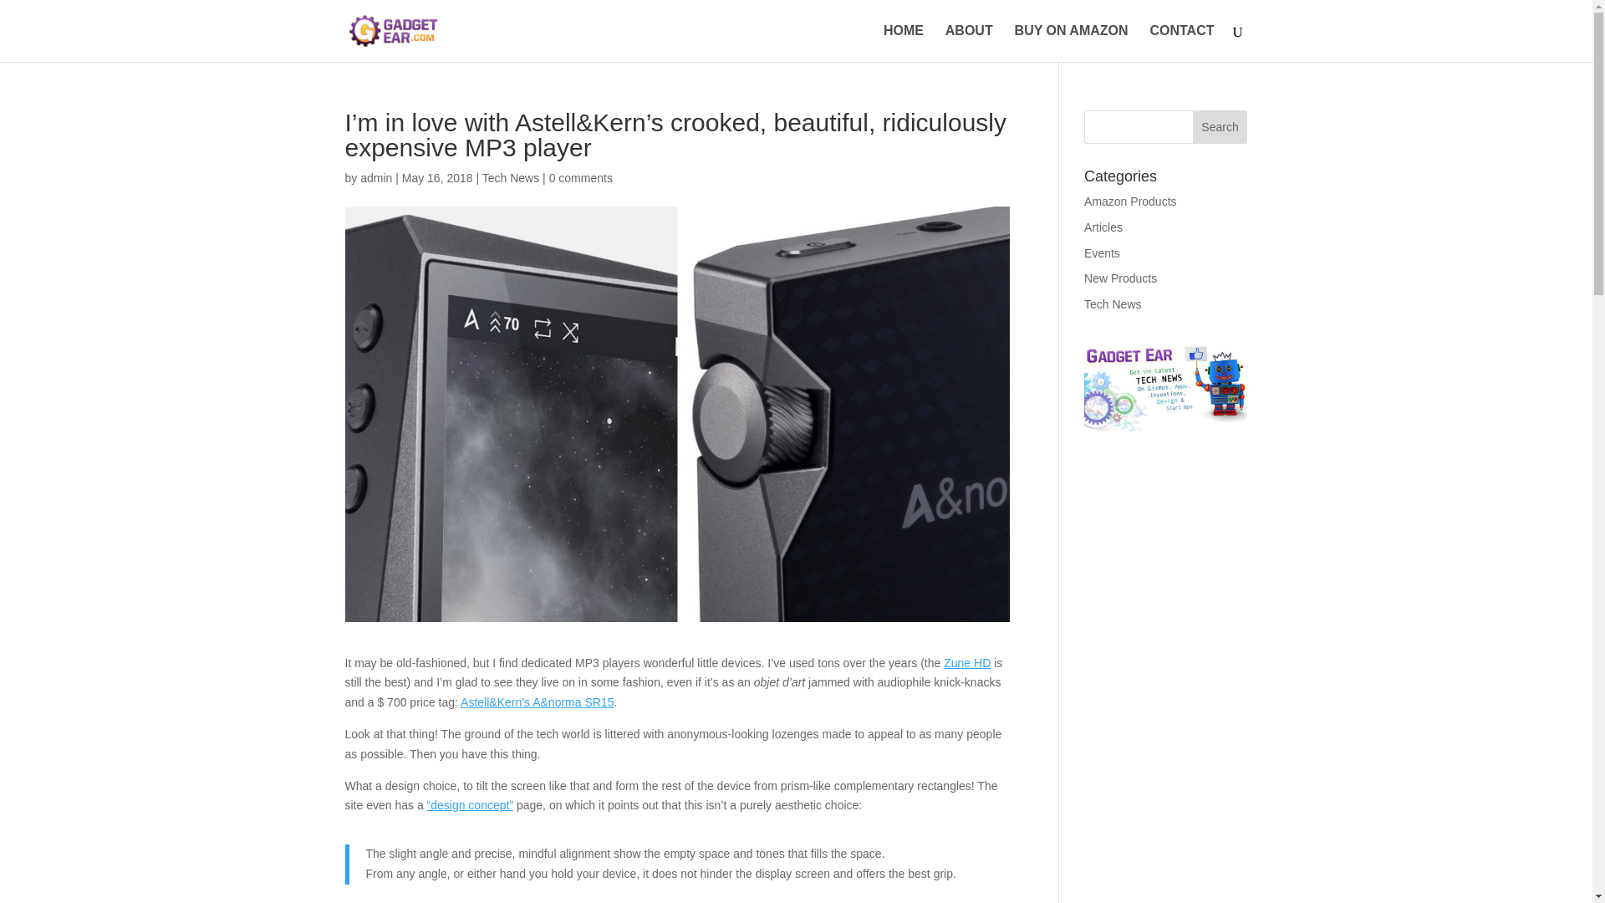 This screenshot has width=1605, height=903. Describe the element at coordinates (904, 43) in the screenshot. I see `HOME` at that location.